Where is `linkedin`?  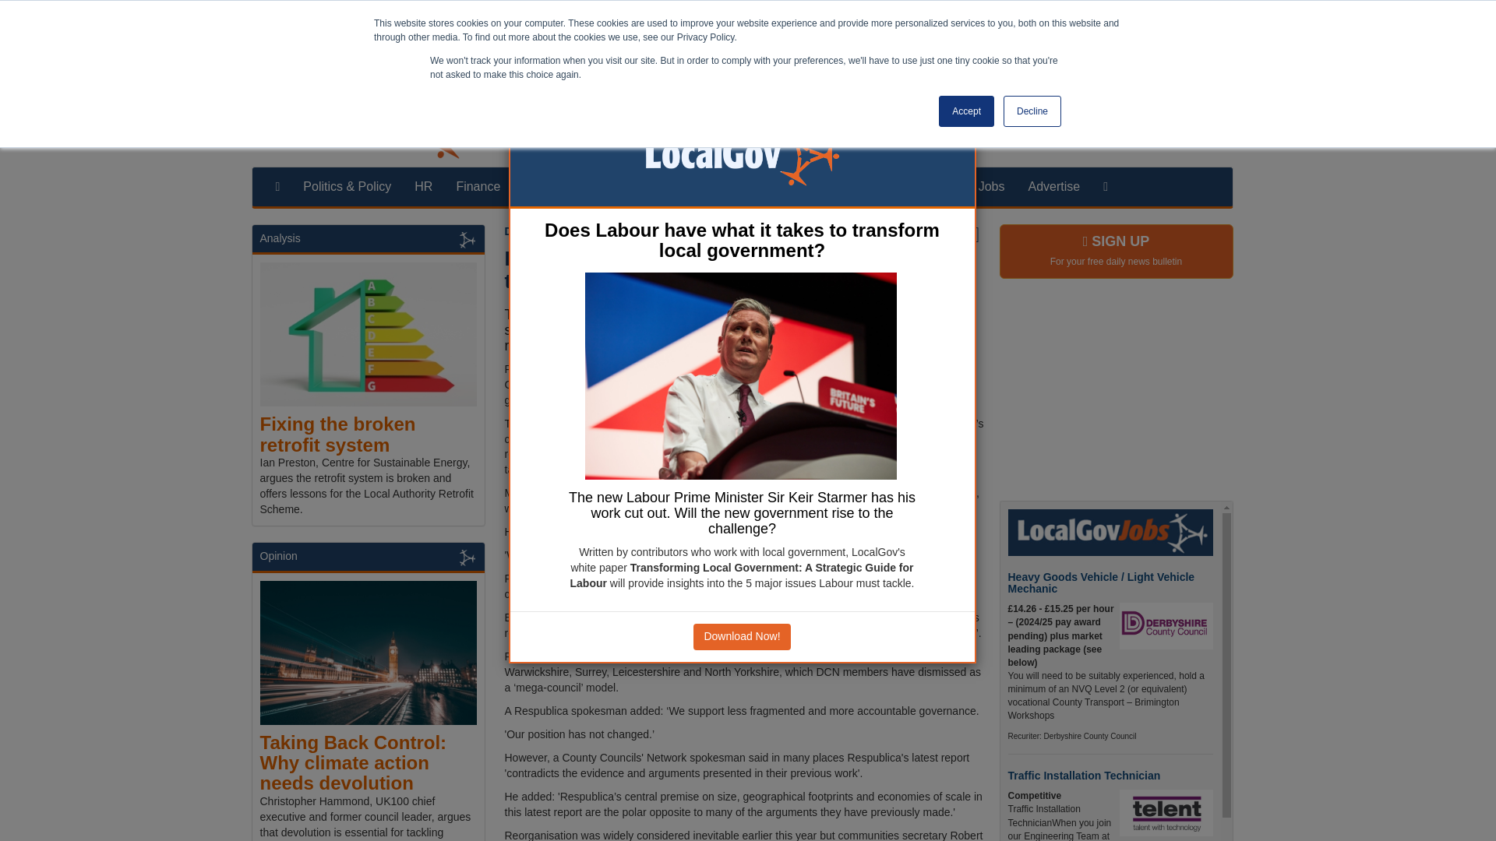
linkedin is located at coordinates (1183, 137).